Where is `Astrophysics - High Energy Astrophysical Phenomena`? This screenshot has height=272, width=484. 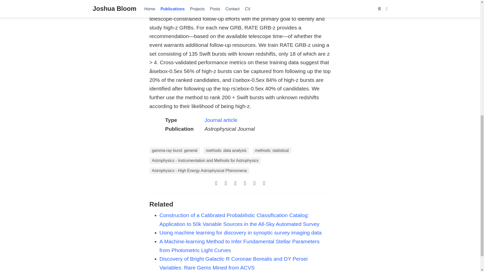 Astrophysics - High Energy Astrophysical Phenomena is located at coordinates (199, 171).